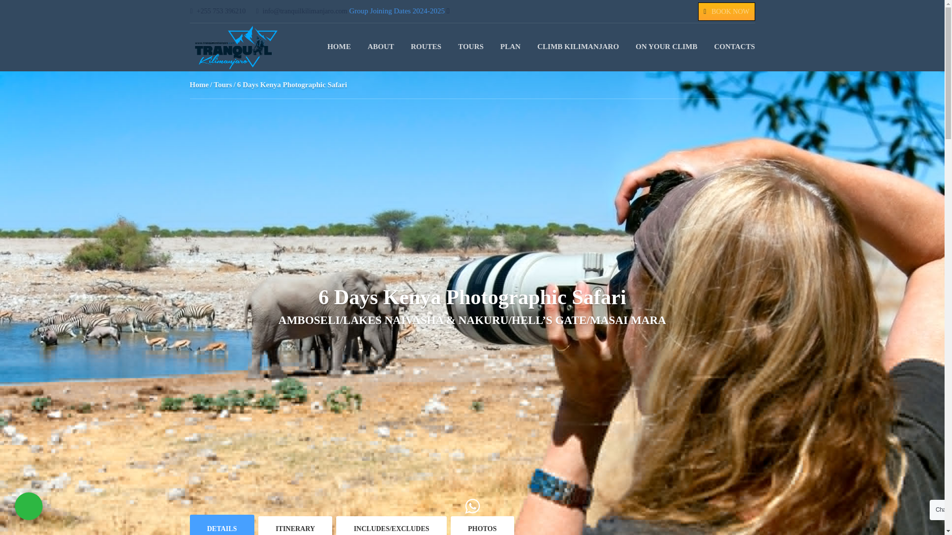 This screenshot has height=535, width=952. Describe the element at coordinates (730, 12) in the screenshot. I see `BOOK NOW` at that location.